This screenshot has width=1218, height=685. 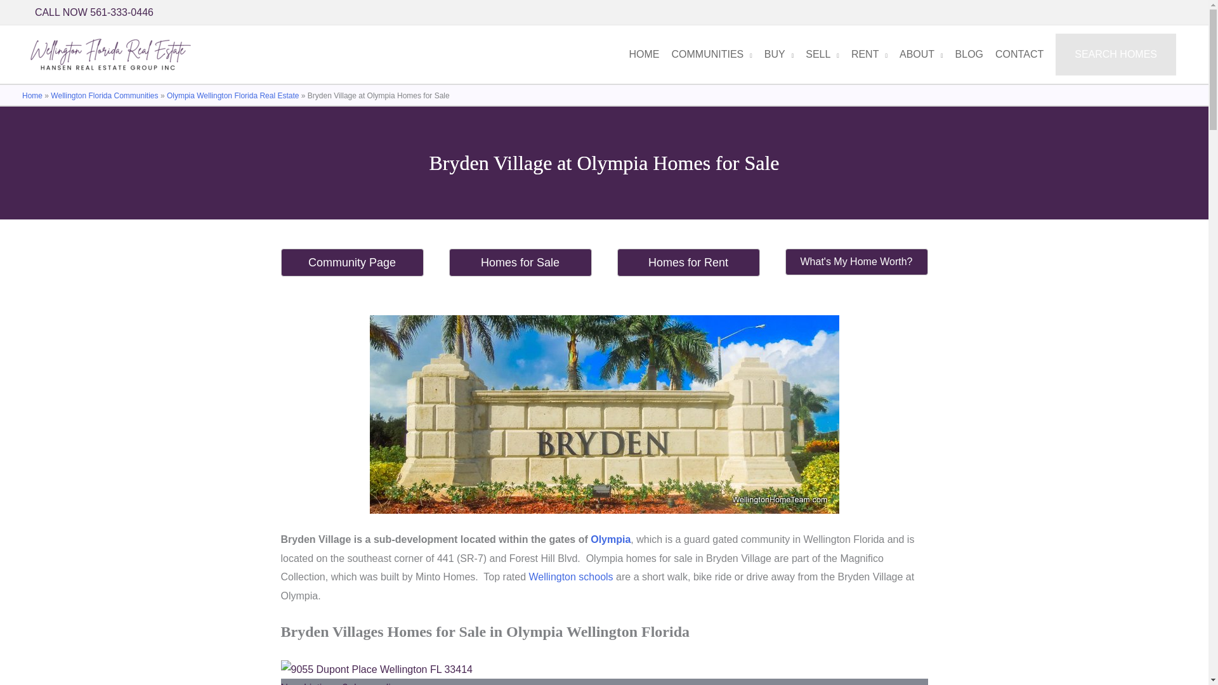 What do you see at coordinates (818, 54) in the screenshot?
I see `SELL` at bounding box center [818, 54].